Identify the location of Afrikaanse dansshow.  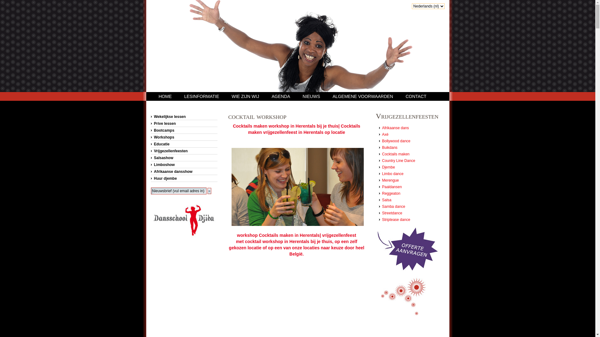
(184, 172).